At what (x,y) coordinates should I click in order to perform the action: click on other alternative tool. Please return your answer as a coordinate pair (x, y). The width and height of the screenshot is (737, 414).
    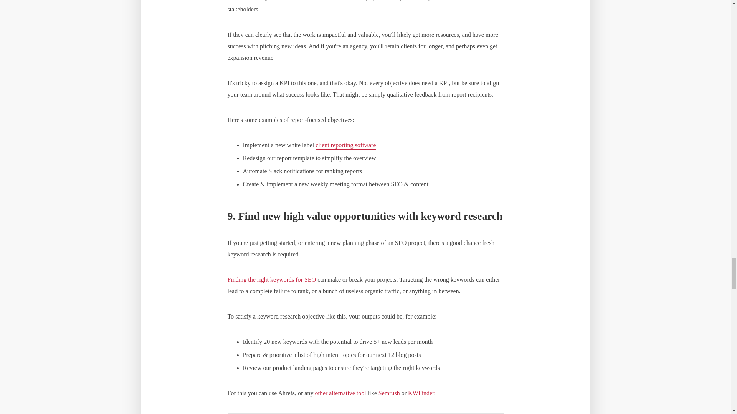
    Looking at the image, I should click on (340, 394).